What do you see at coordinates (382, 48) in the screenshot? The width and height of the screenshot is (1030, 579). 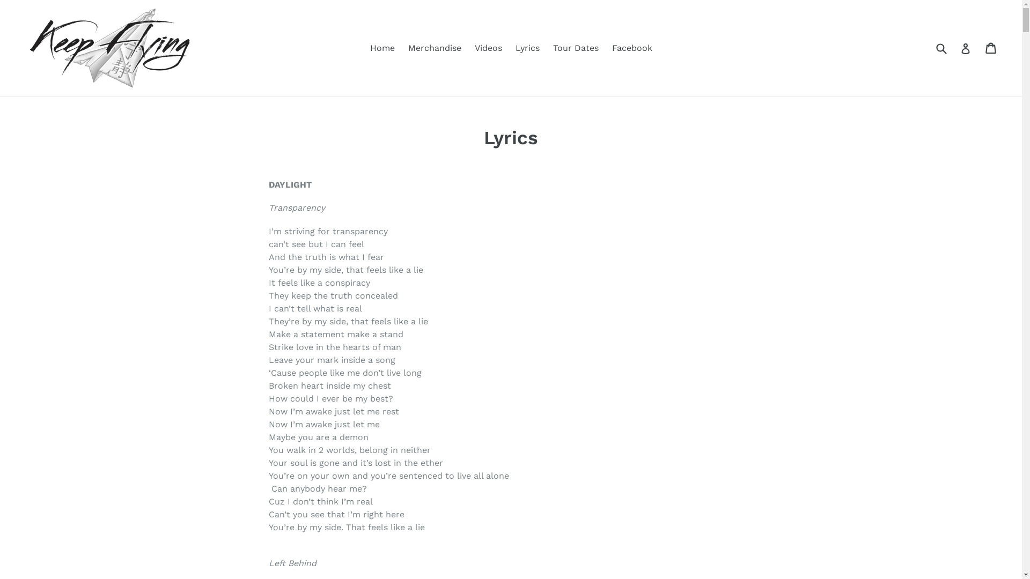 I see `Home` at bounding box center [382, 48].